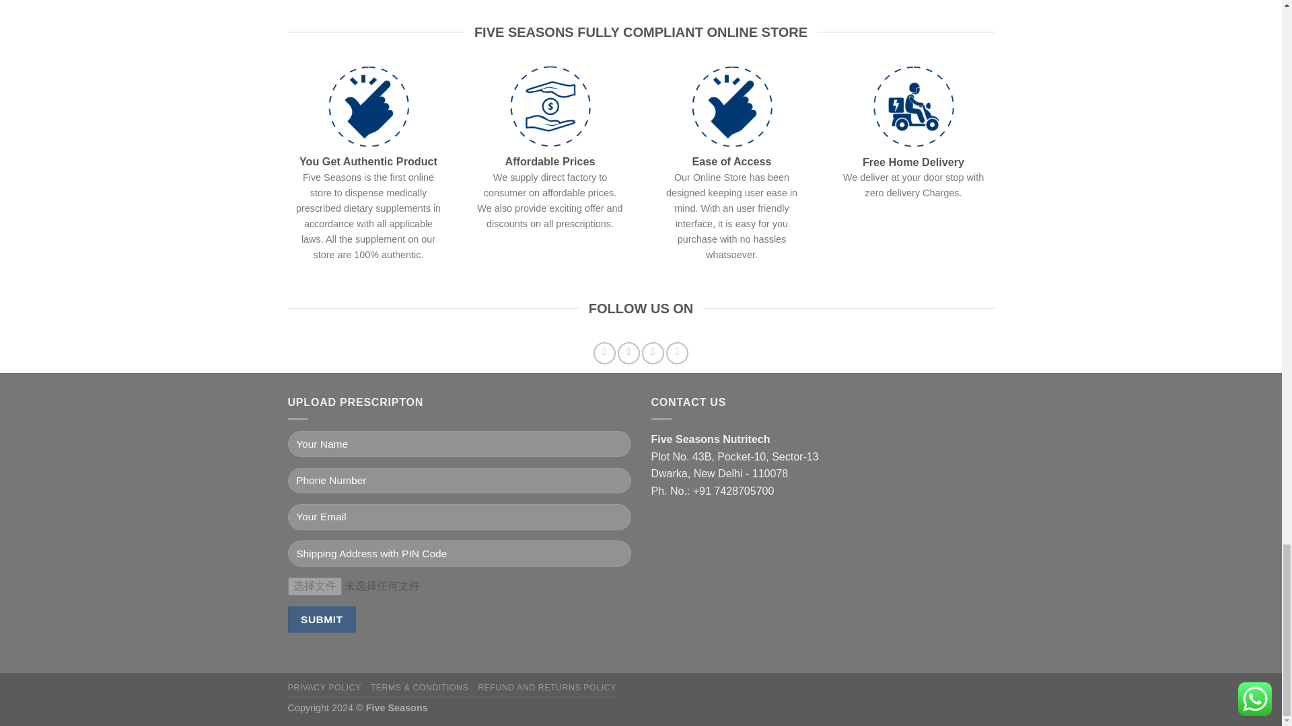 The image size is (1292, 726). I want to click on Send us an email, so click(677, 353).